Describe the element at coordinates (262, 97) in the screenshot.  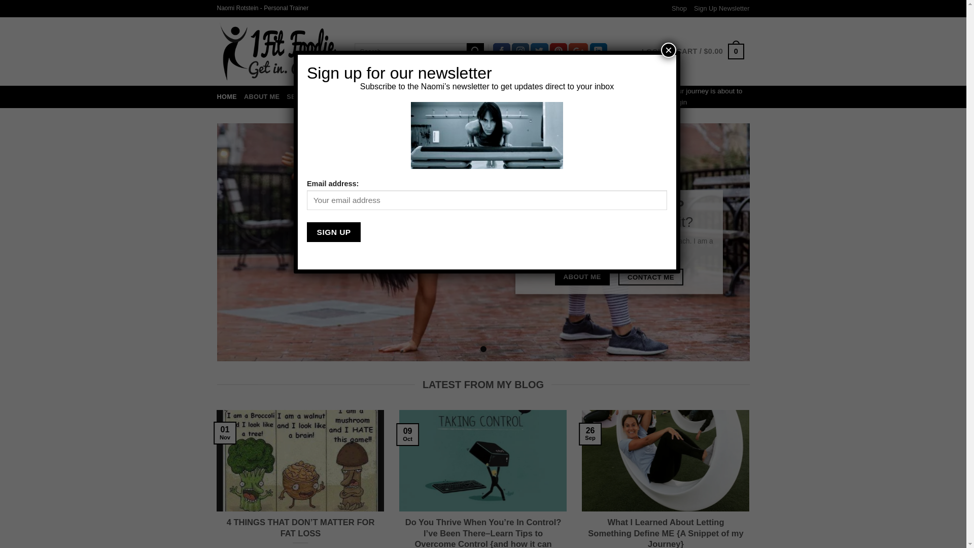
I see `ABOUT ME` at that location.